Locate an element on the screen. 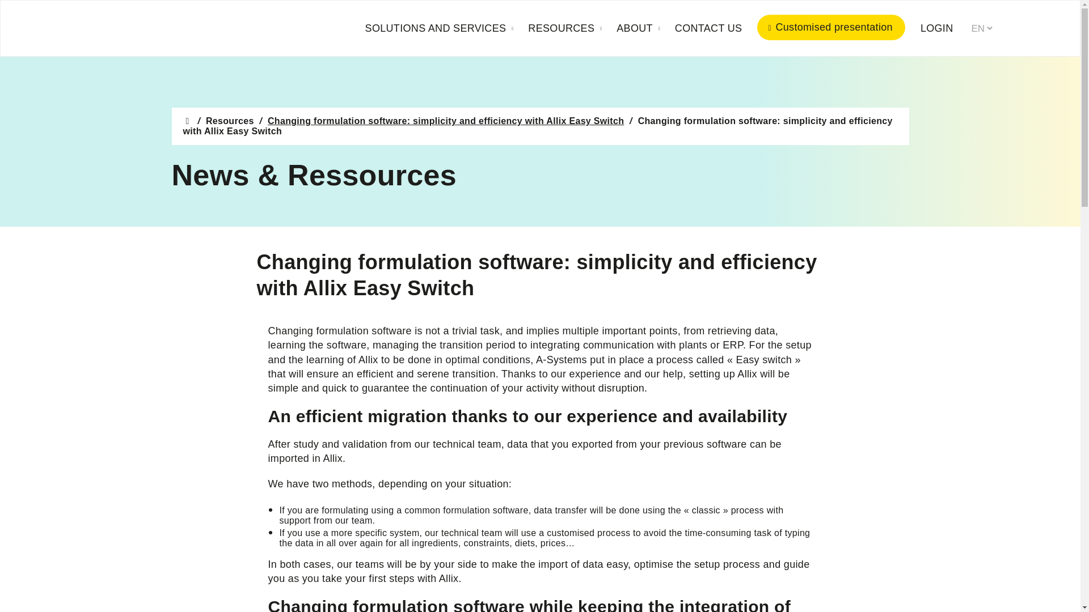 The image size is (1089, 612). Customised presentation is located at coordinates (830, 27).